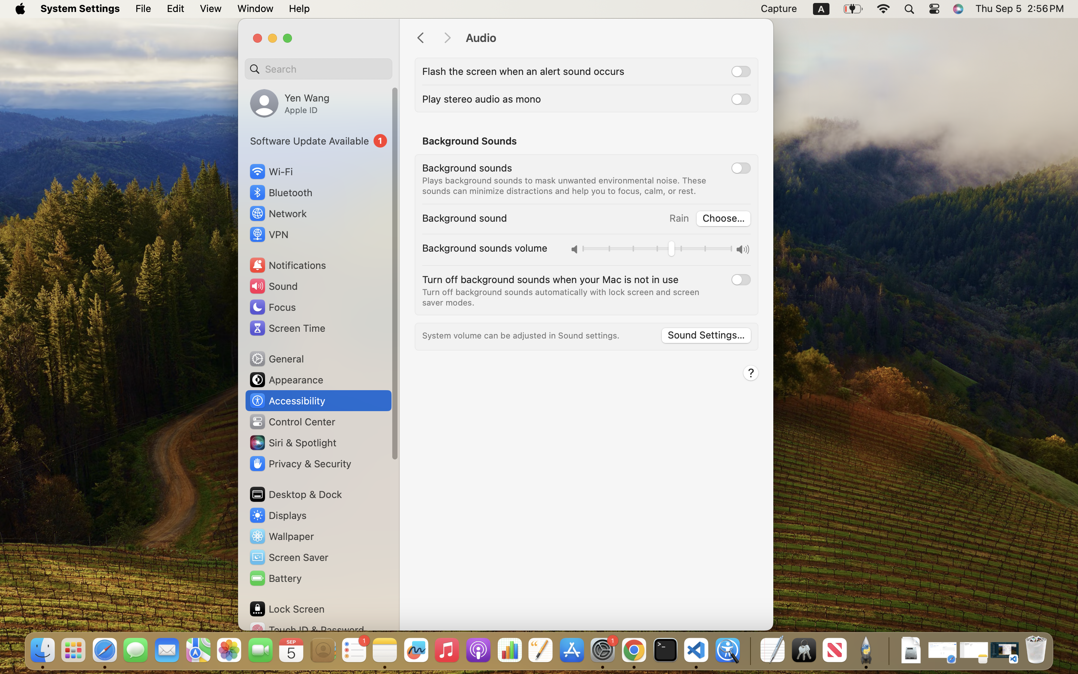 Image resolution: width=1078 pixels, height=674 pixels. What do you see at coordinates (523, 71) in the screenshot?
I see `Flash the screen when an alert sound occurs` at bounding box center [523, 71].